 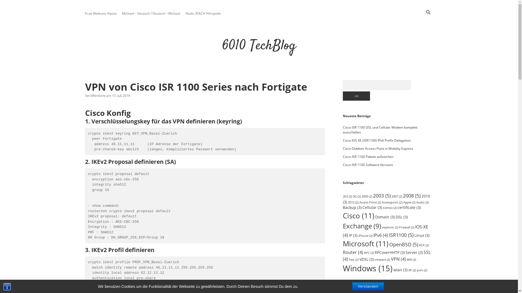 I want to click on 2010 (3), so click(x=387, y=199).